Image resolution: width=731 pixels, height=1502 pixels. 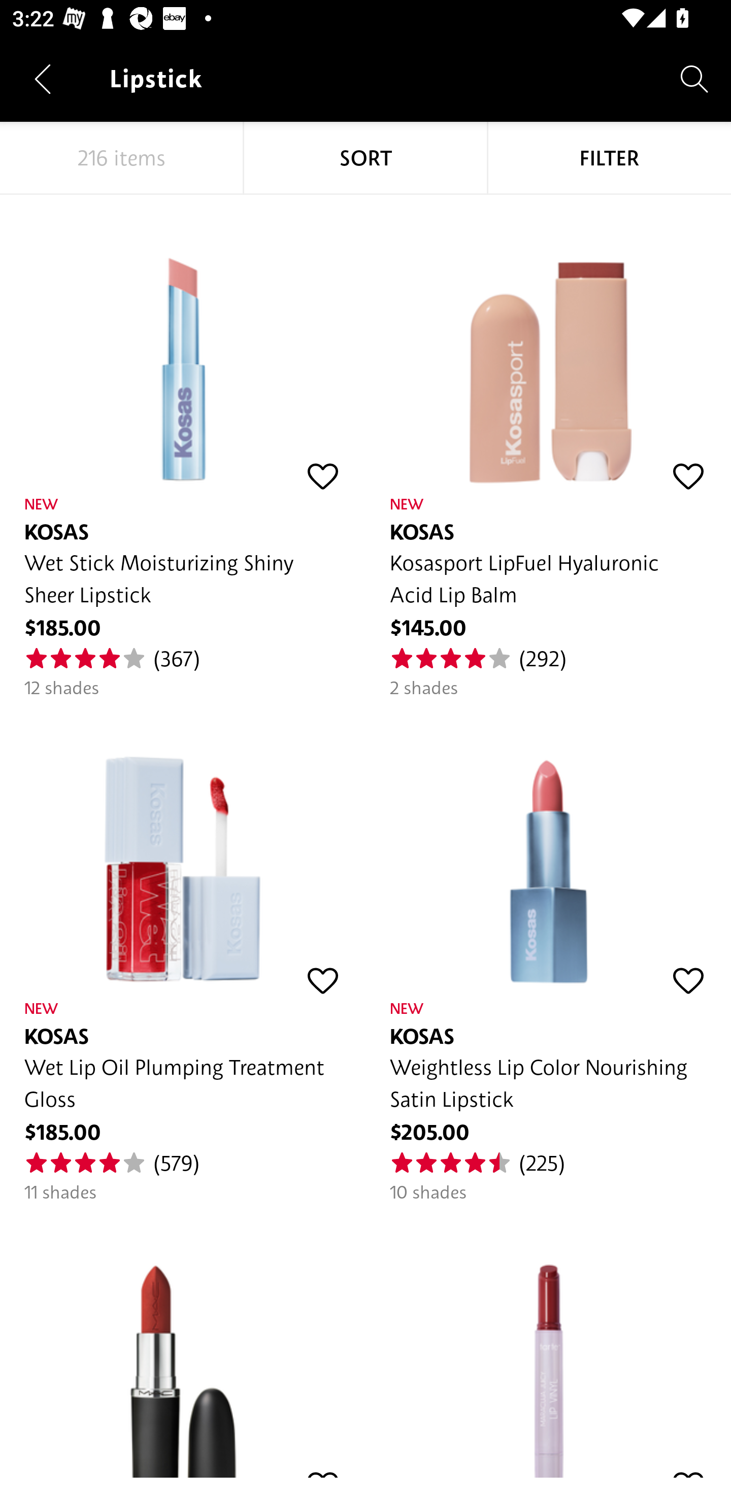 I want to click on Navigate up, so click(x=43, y=79).